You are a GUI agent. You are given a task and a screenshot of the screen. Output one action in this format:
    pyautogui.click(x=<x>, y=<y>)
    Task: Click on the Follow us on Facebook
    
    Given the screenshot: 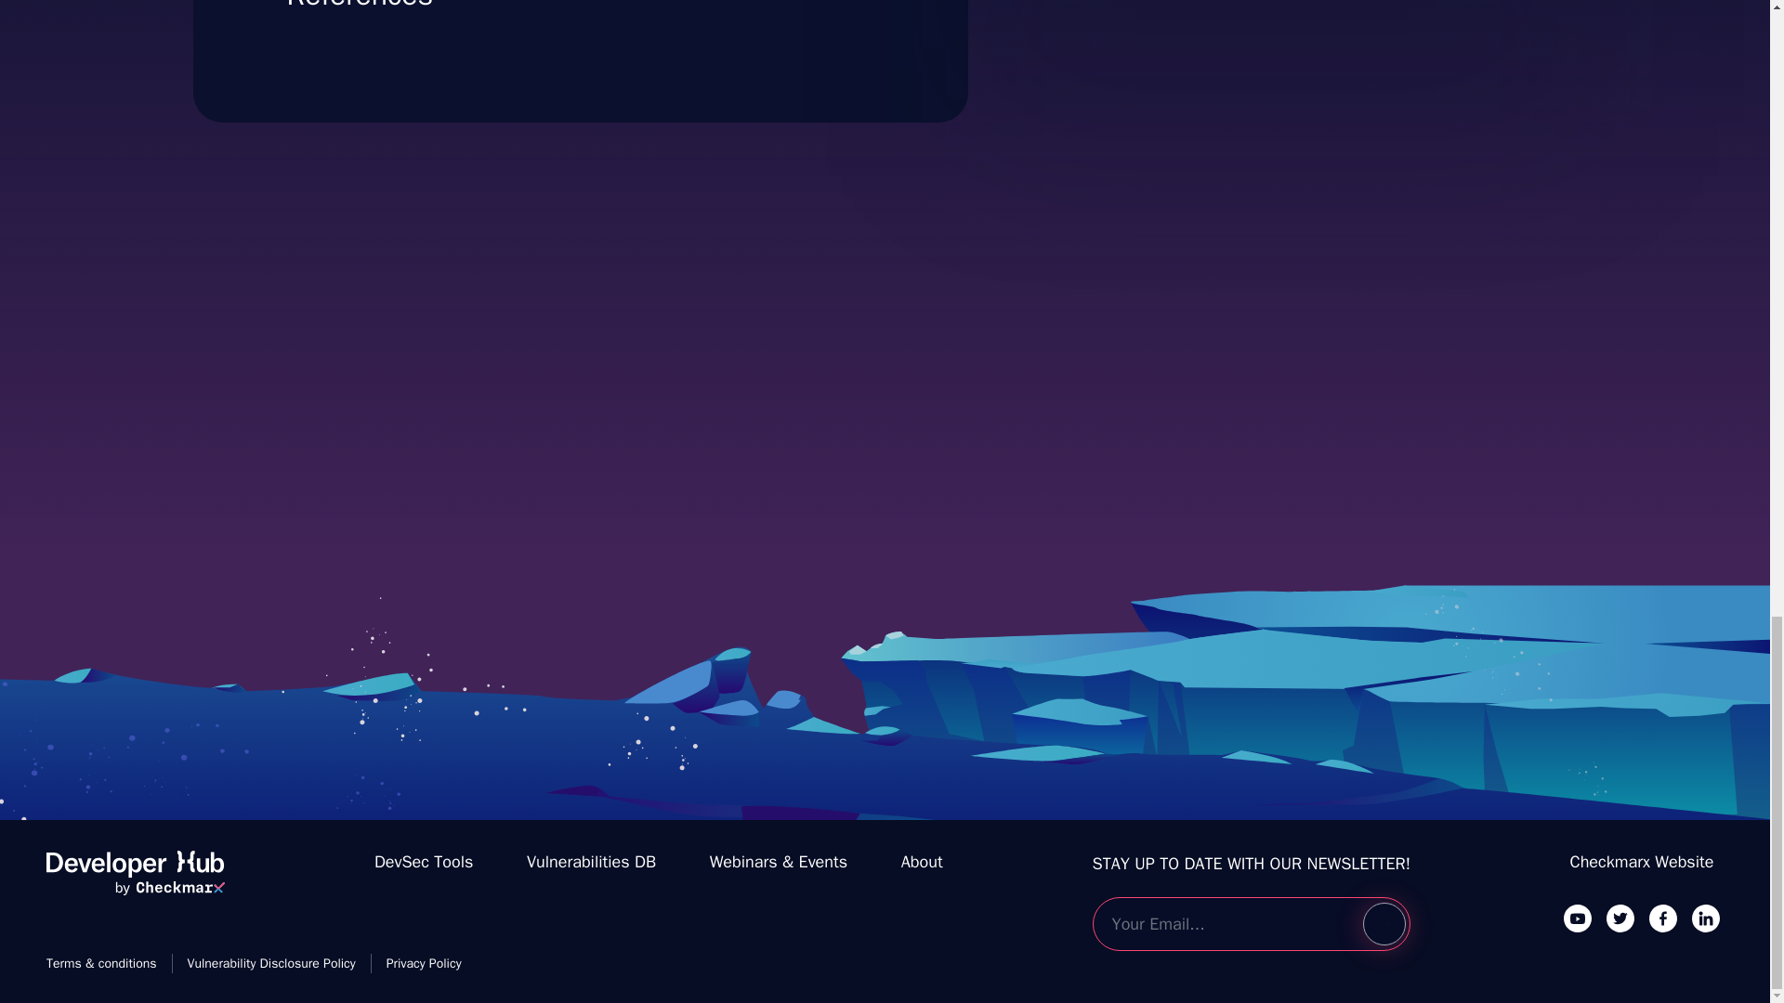 What is the action you would take?
    pyautogui.click(x=1662, y=918)
    